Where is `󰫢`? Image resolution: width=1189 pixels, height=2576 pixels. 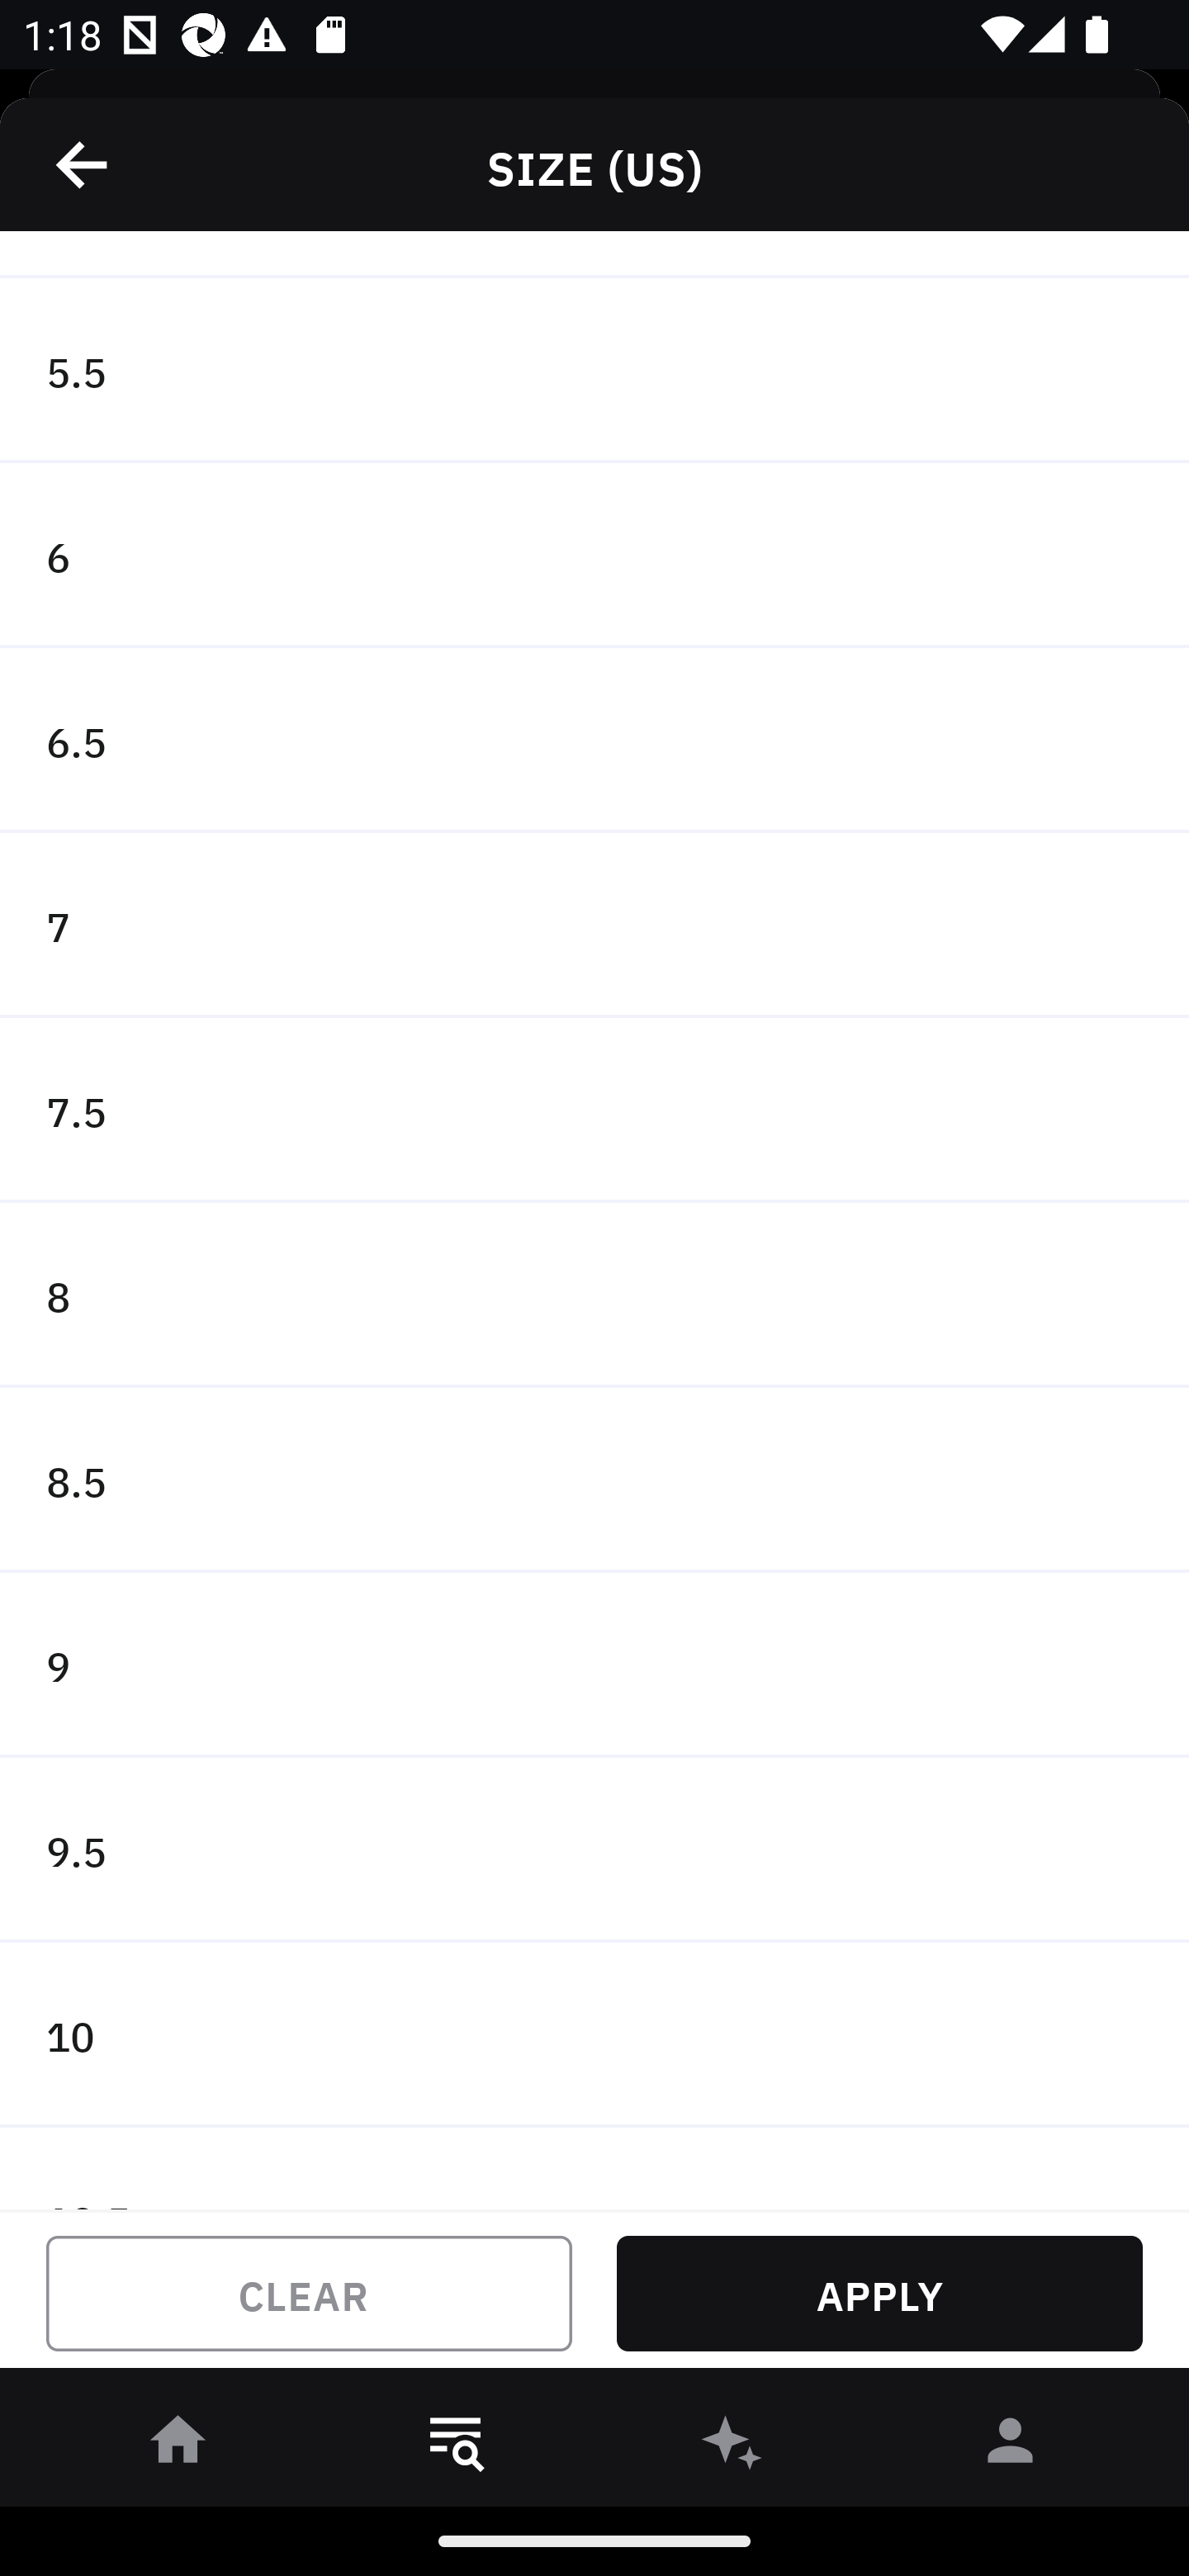 󰫢 is located at coordinates (733, 2446).